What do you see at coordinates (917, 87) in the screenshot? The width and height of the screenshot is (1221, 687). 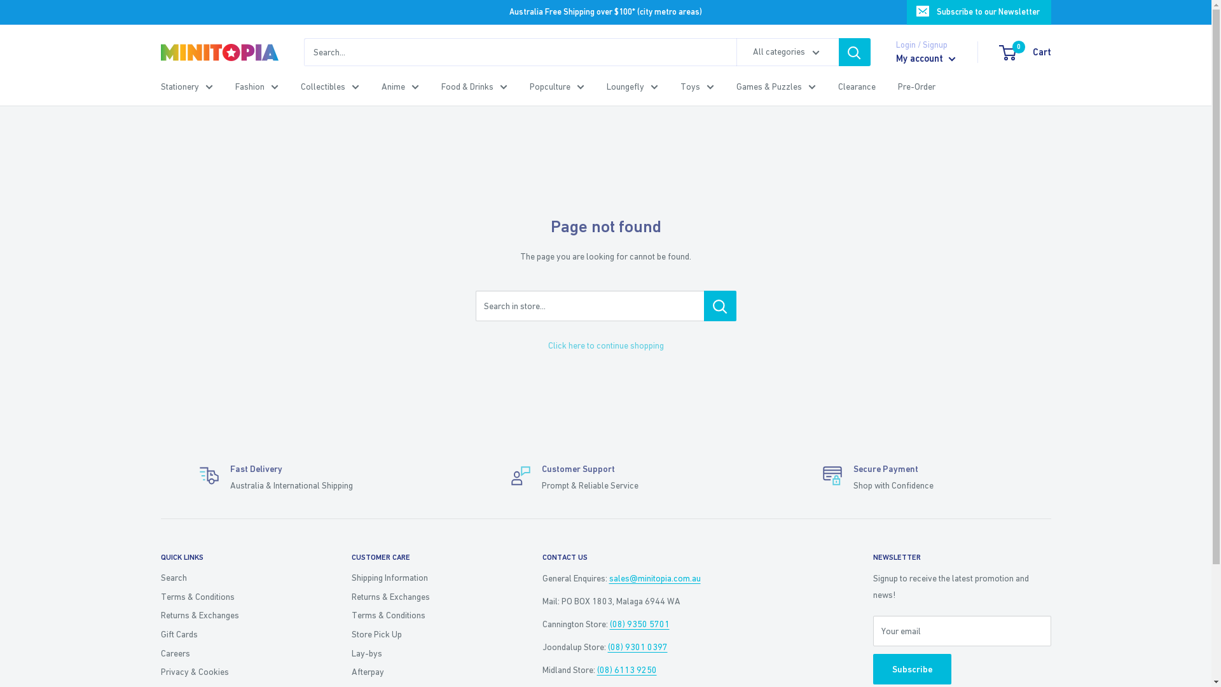 I see `Pre-Order` at bounding box center [917, 87].